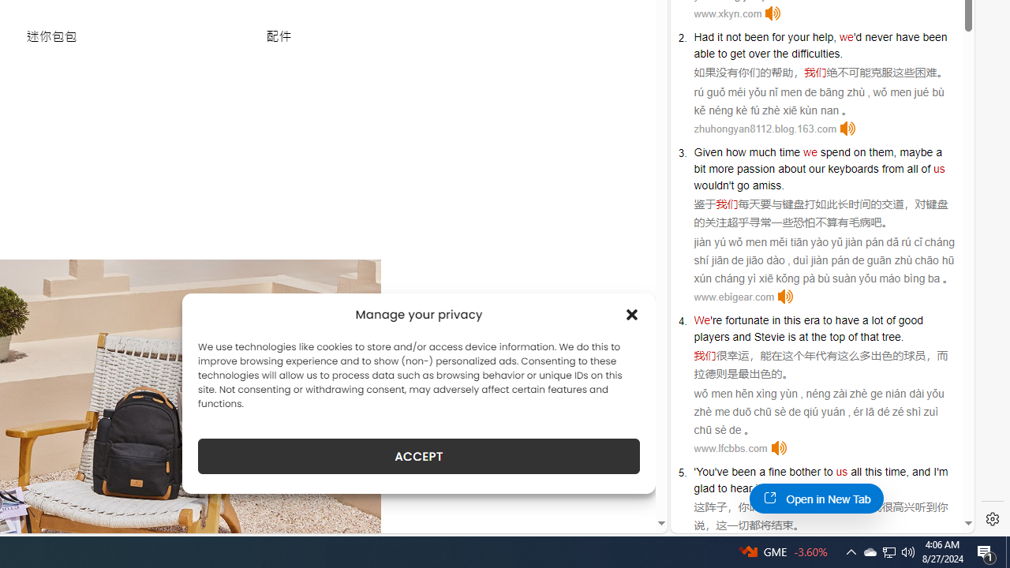 The height and width of the screenshot is (568, 1010). Describe the element at coordinates (418, 456) in the screenshot. I see `ACCEPT` at that location.